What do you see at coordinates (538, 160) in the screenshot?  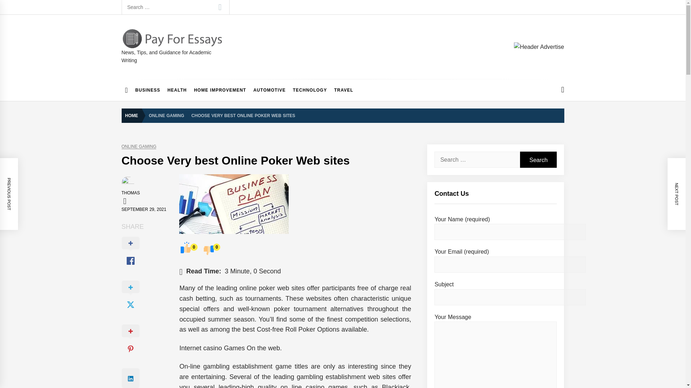 I see `Search` at bounding box center [538, 160].